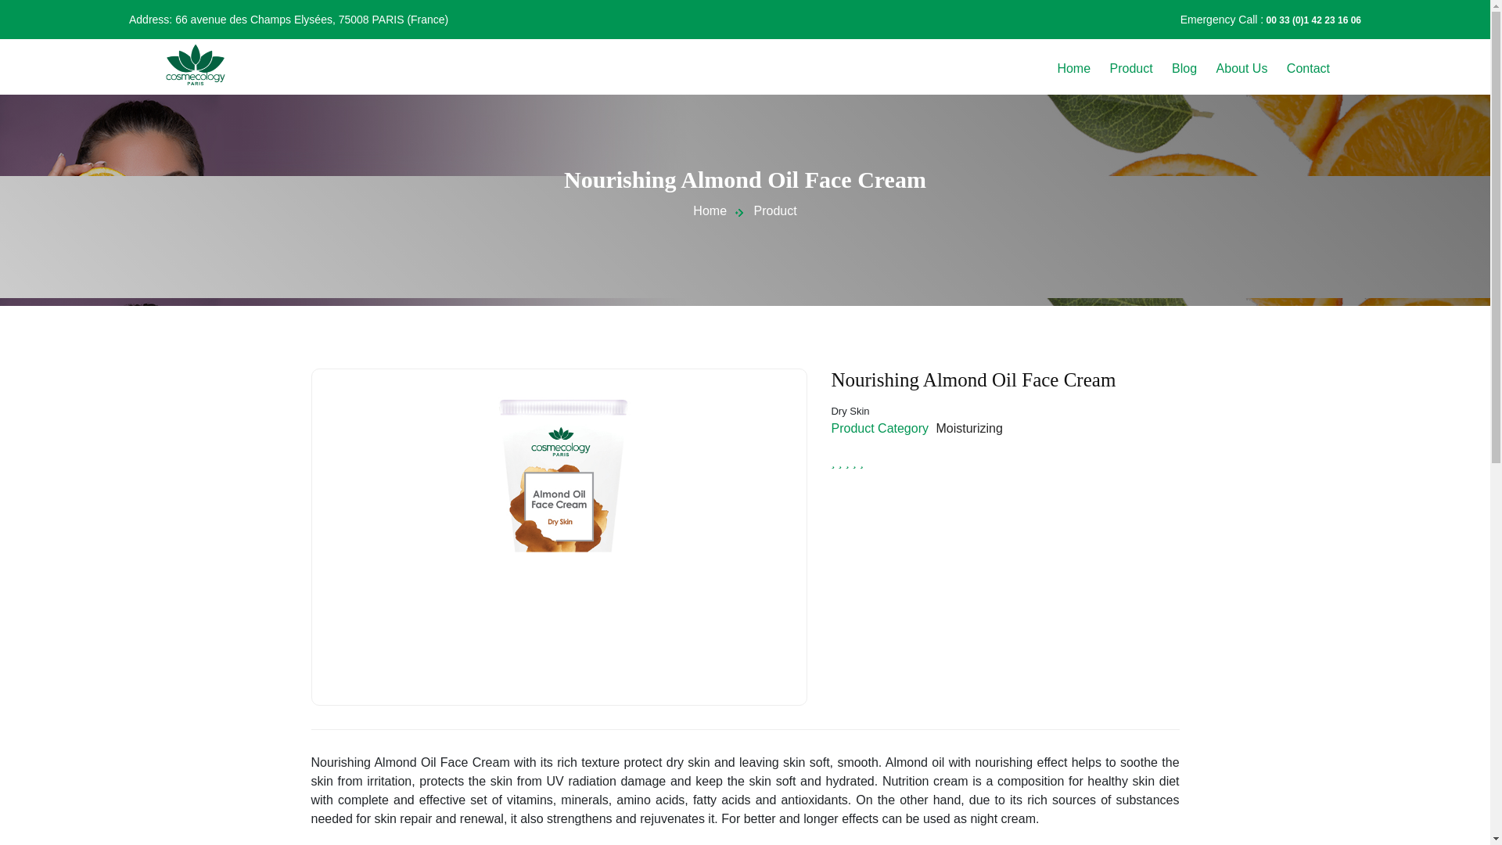  Describe the element at coordinates (710, 210) in the screenshot. I see `Home` at that location.